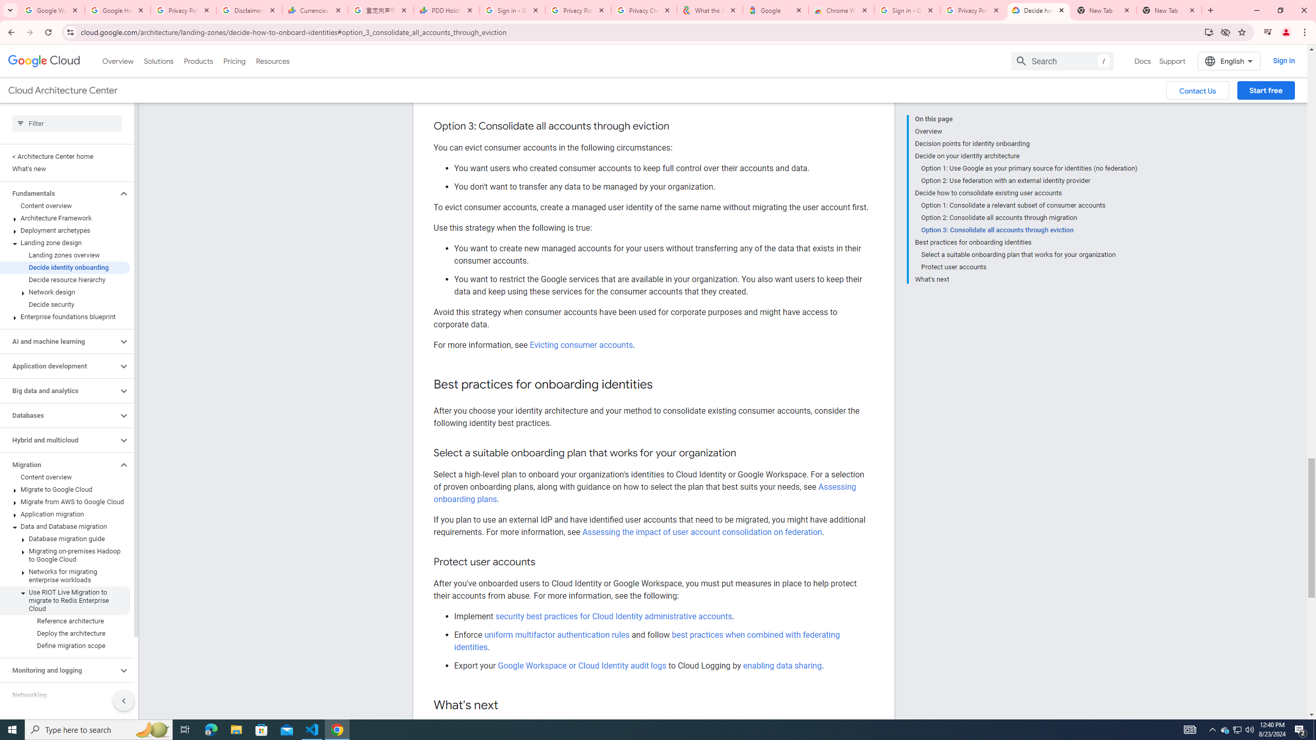 This screenshot has height=740, width=1316. Describe the element at coordinates (65, 255) in the screenshot. I see `Landing zones overview` at that location.